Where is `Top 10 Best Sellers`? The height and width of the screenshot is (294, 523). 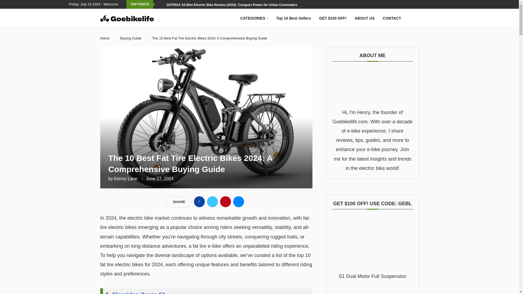 Top 10 Best Sellers is located at coordinates (293, 18).